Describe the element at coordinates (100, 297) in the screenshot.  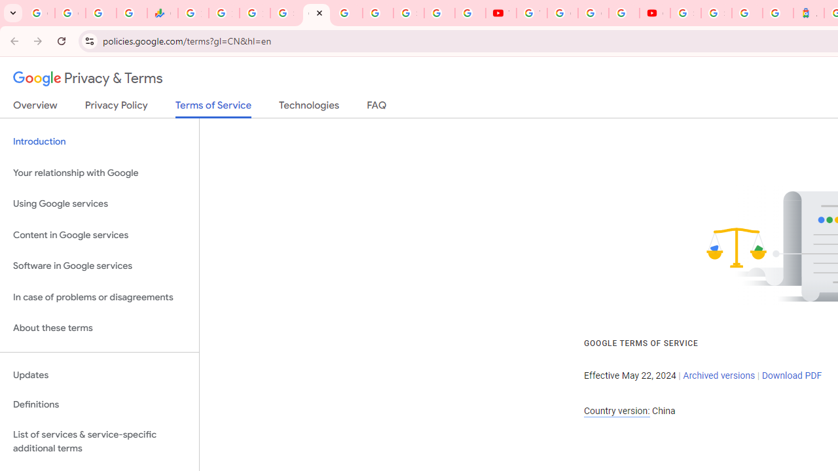
I see `In case of problems or disagreements` at that location.